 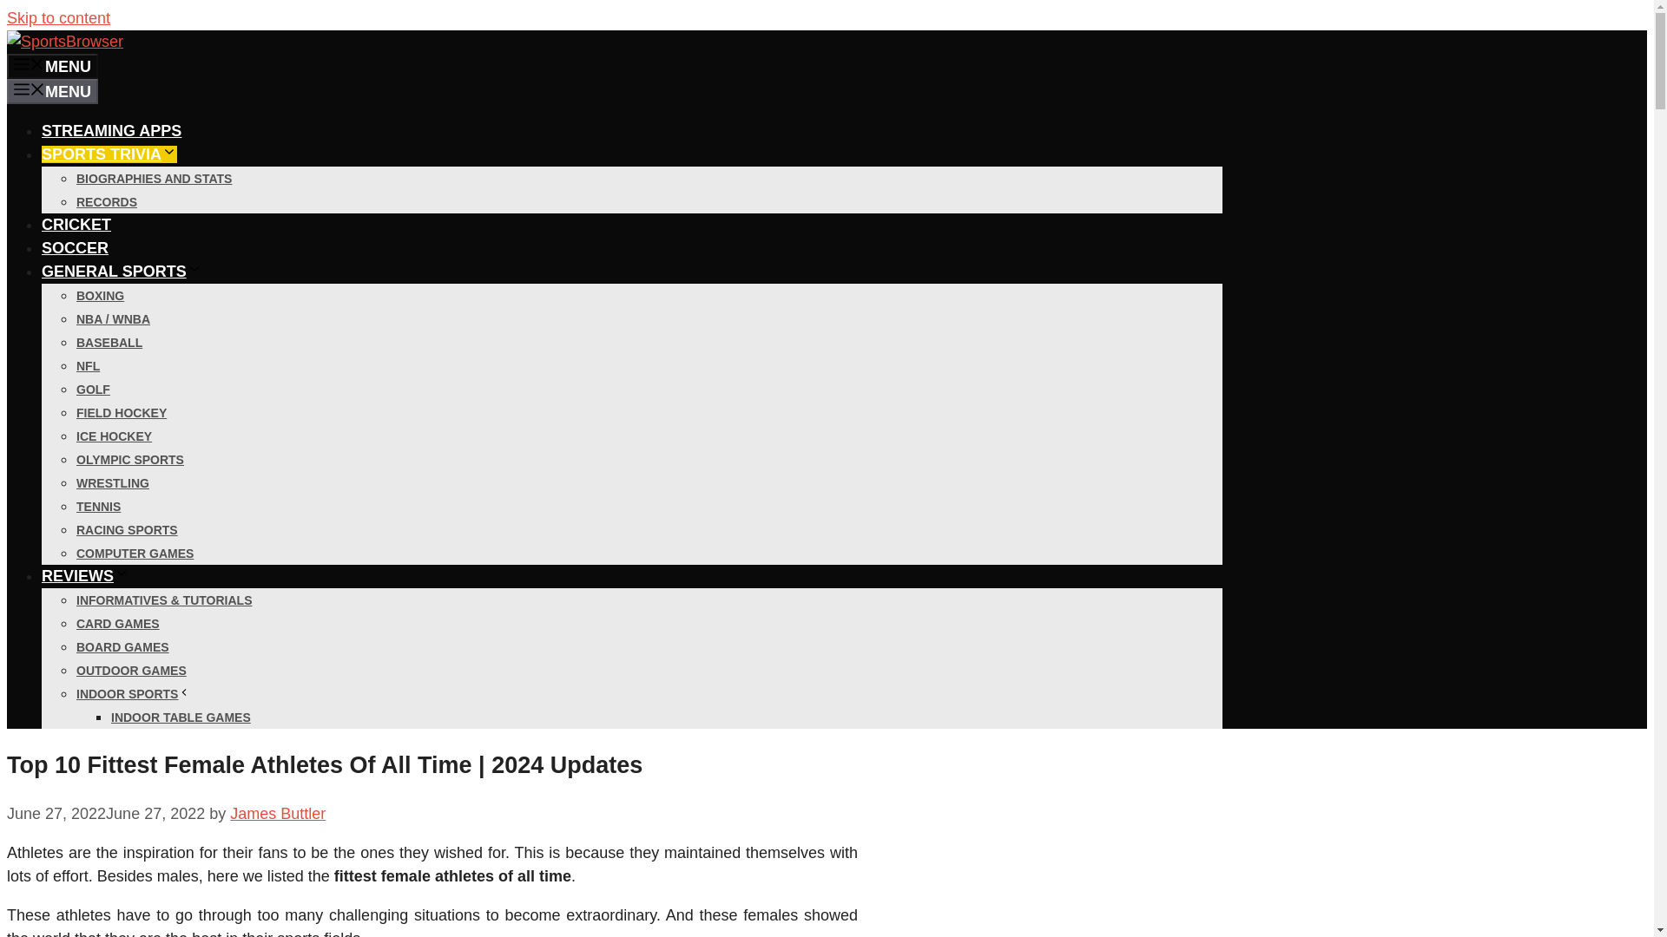 I want to click on SPORTS TRIVIA, so click(x=109, y=154).